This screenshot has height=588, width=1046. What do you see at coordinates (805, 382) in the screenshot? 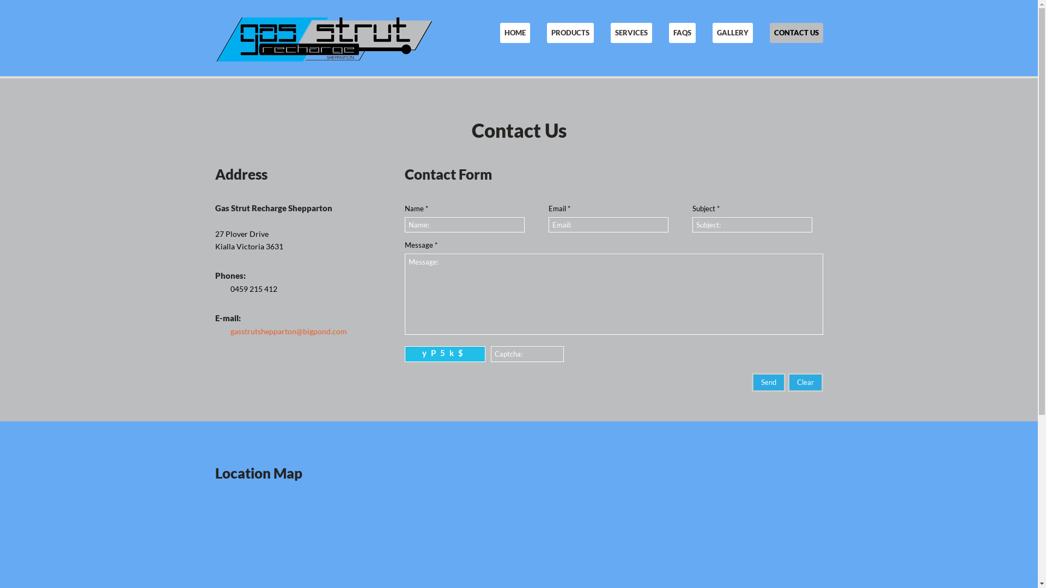
I see `Clear` at bounding box center [805, 382].